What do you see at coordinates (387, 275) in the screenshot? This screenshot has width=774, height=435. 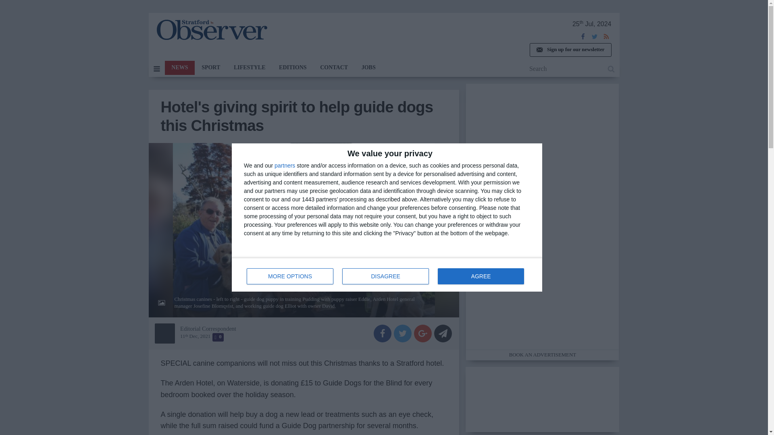 I see `SPORT` at bounding box center [387, 275].